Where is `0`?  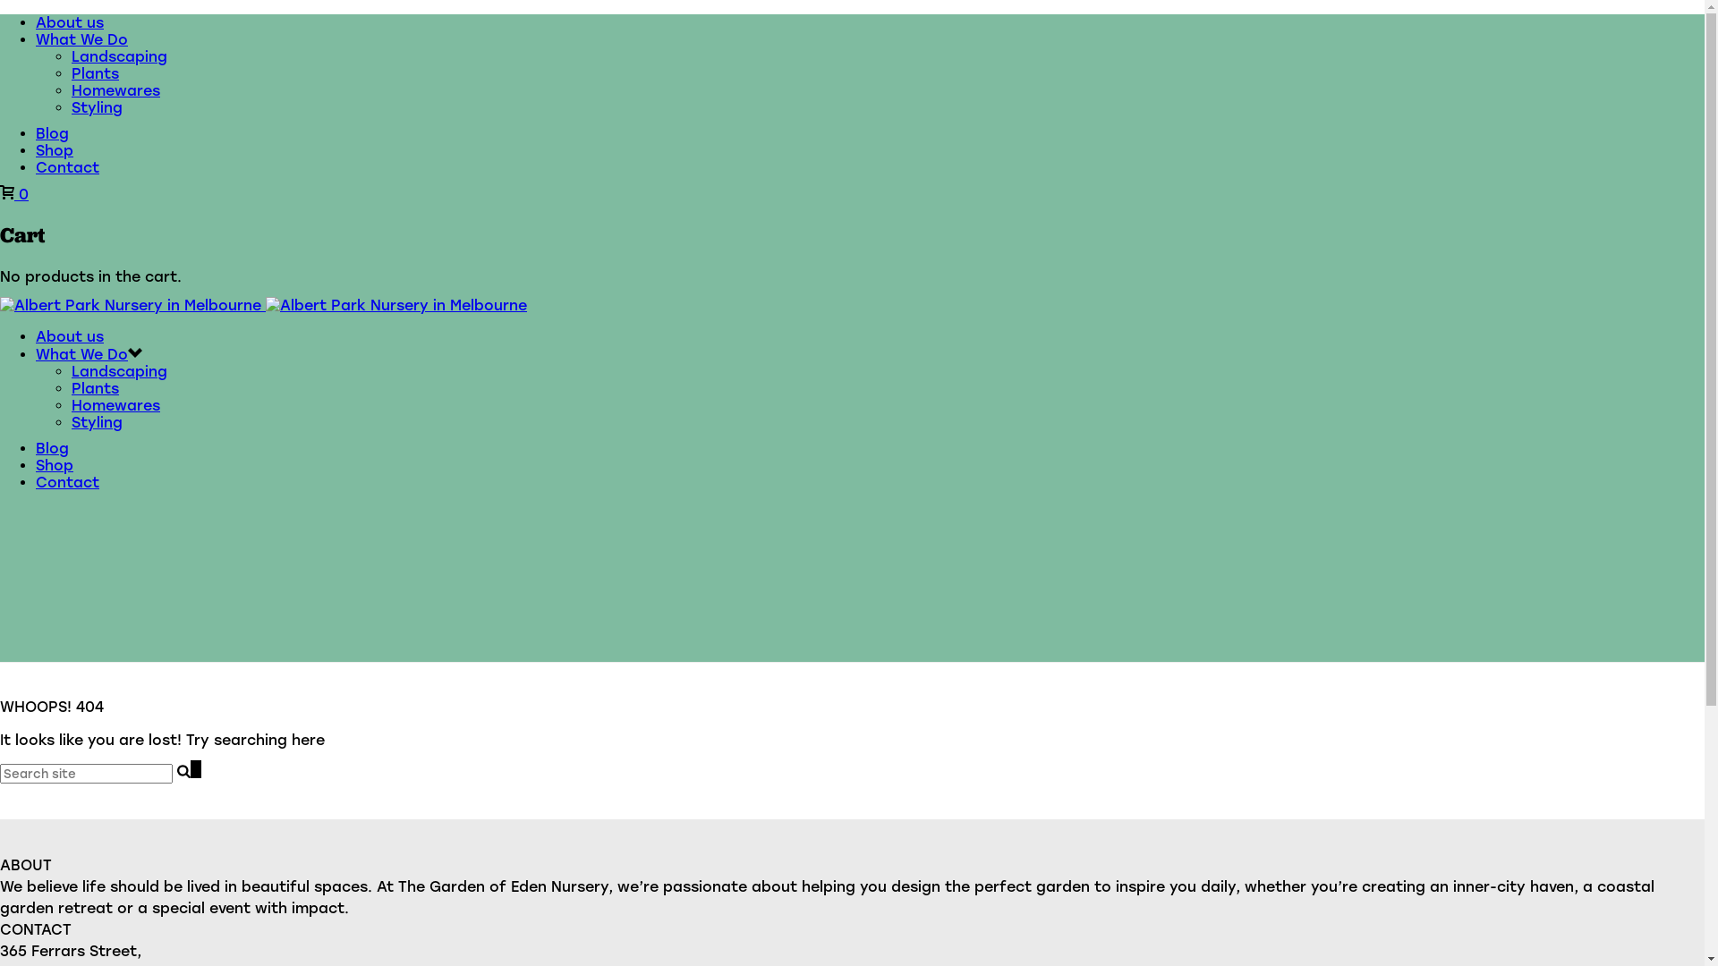 0 is located at coordinates (14, 195).